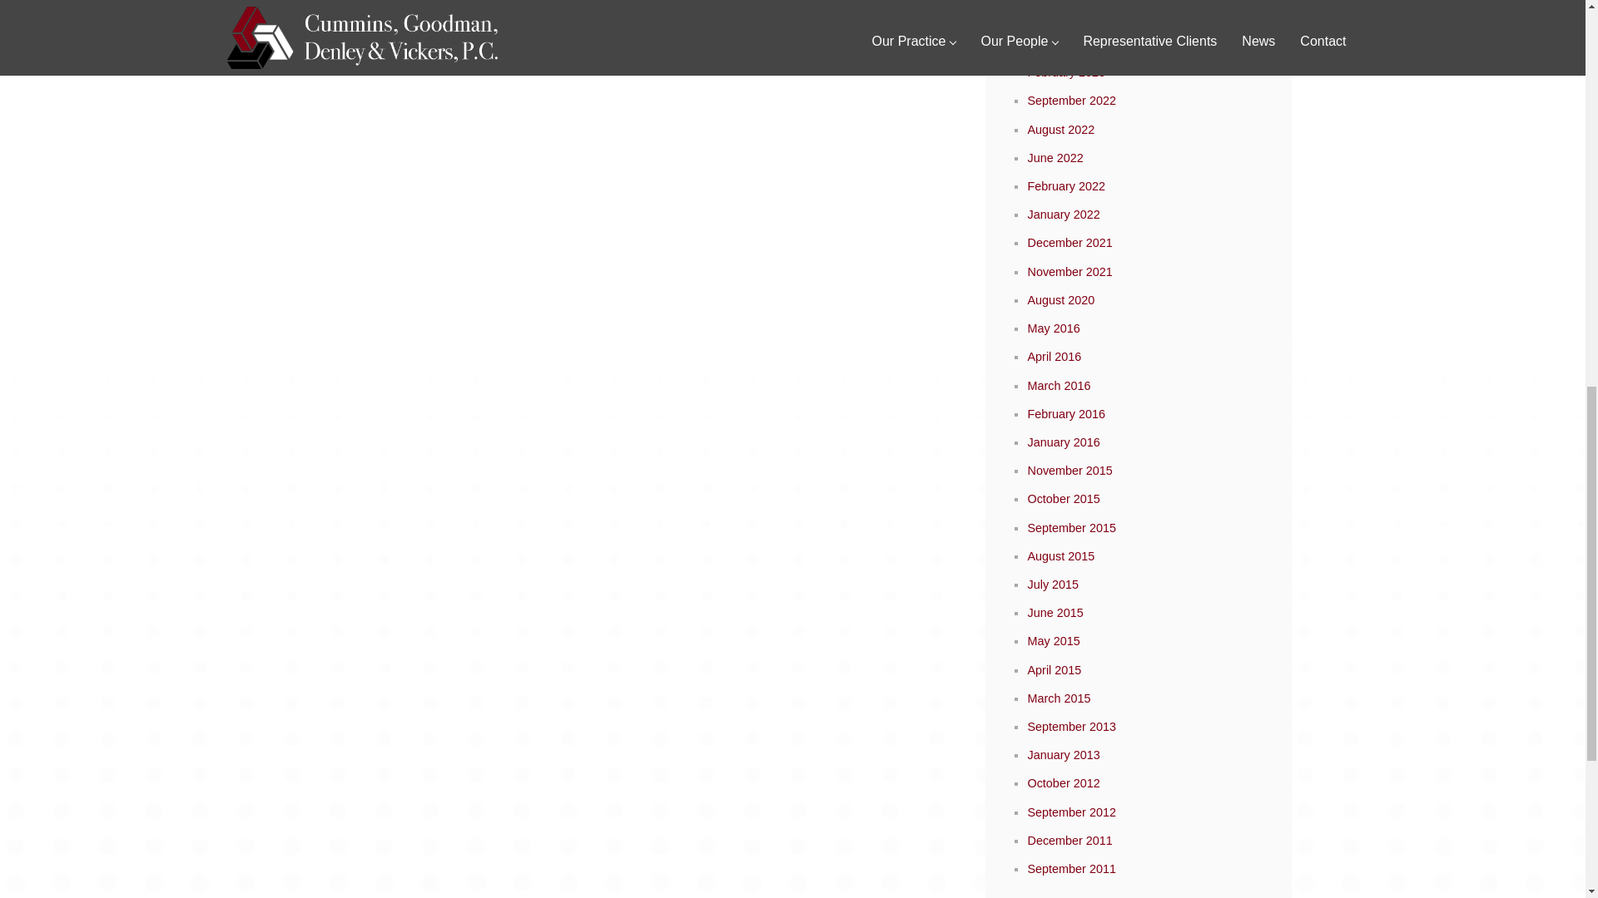  I want to click on May 2016, so click(1054, 328).